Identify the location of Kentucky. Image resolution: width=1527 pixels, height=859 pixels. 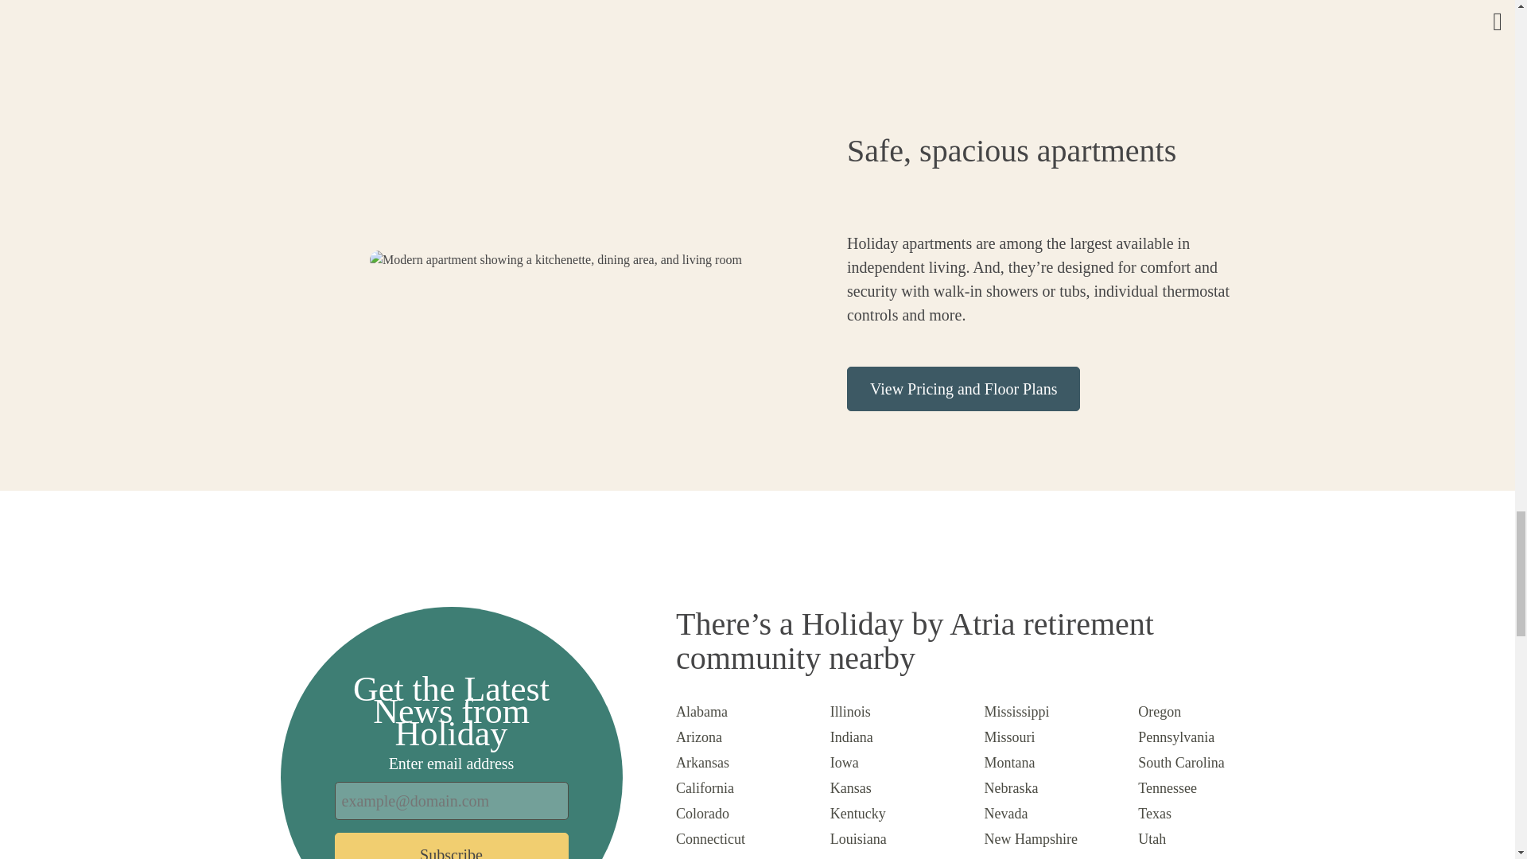
(857, 813).